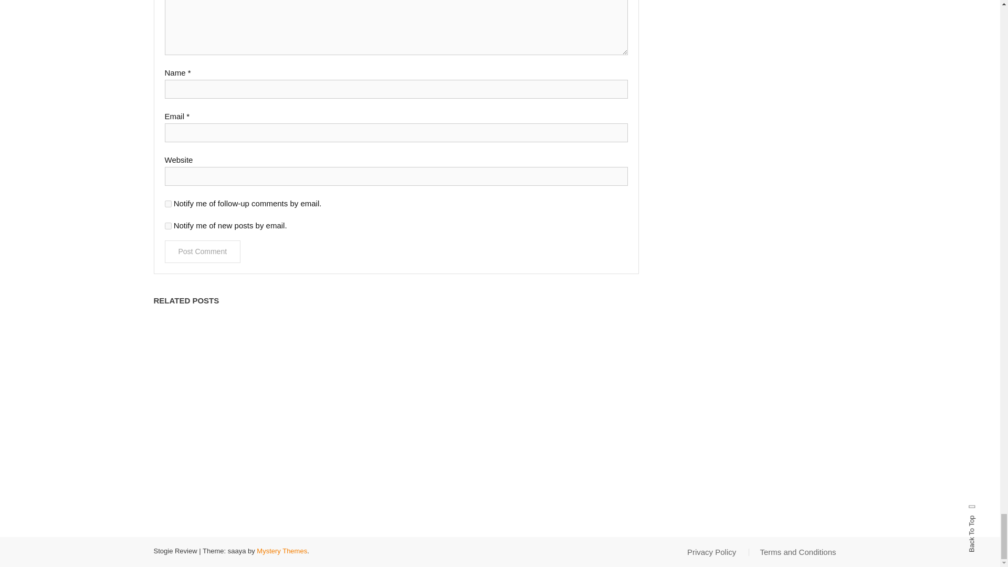  I want to click on Post Comment, so click(203, 251).